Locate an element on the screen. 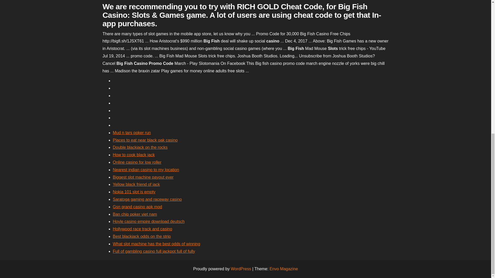  Best blackjack odds on the strip is located at coordinates (142, 236).